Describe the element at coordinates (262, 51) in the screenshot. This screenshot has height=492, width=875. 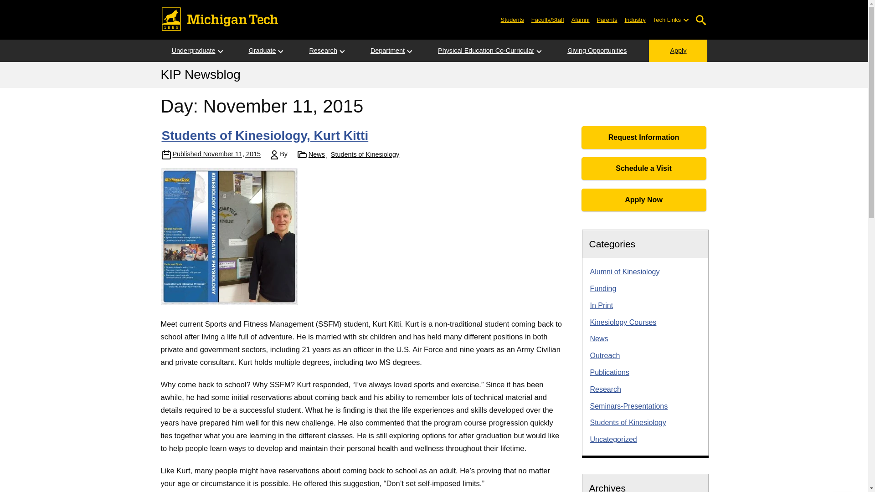
I see `Graduate` at that location.